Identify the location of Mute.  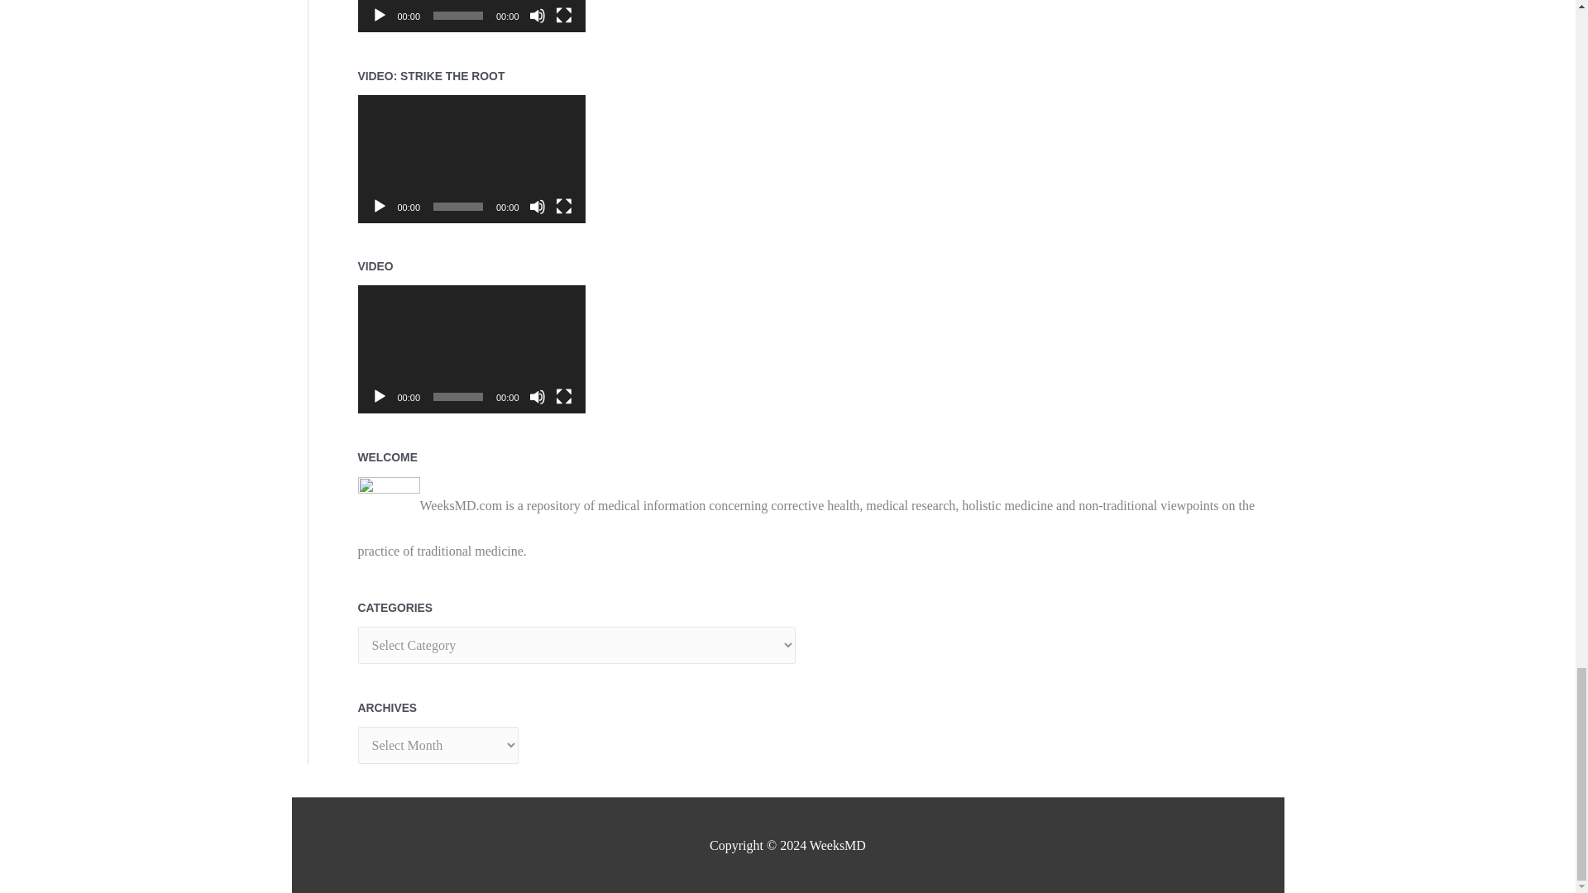
(538, 15).